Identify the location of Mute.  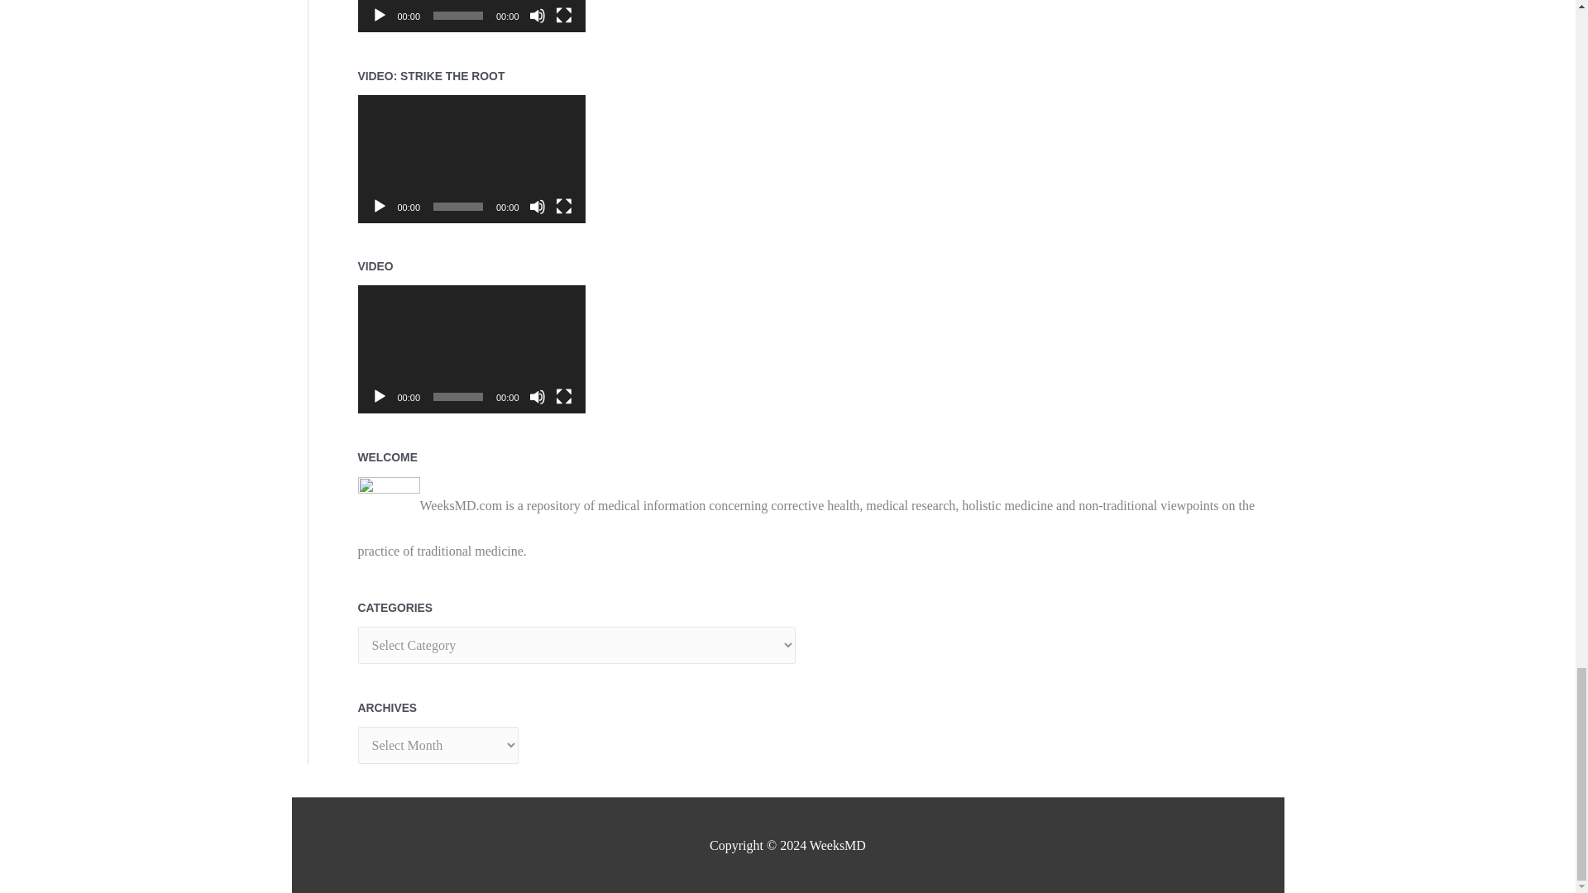
(538, 15).